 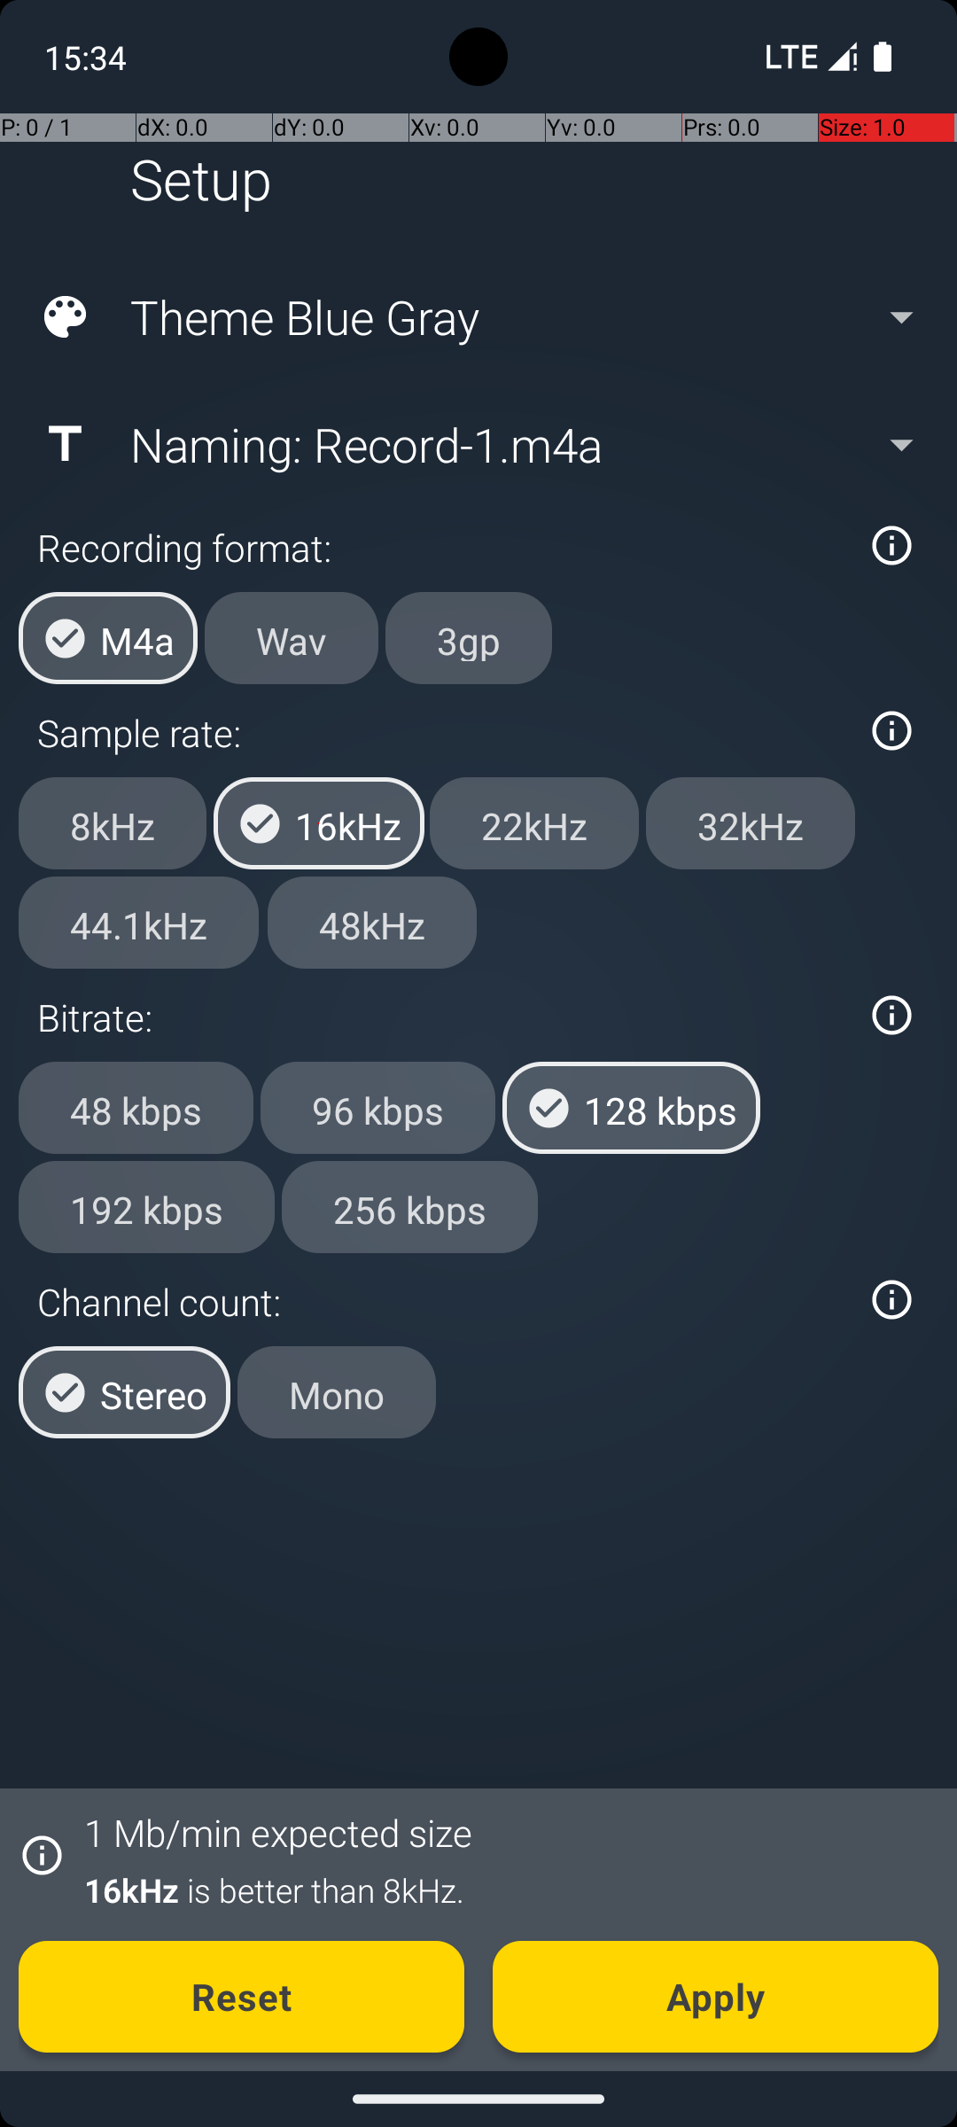 What do you see at coordinates (502, 1889) in the screenshot?
I see `16kHz is better than 8kHz.` at bounding box center [502, 1889].